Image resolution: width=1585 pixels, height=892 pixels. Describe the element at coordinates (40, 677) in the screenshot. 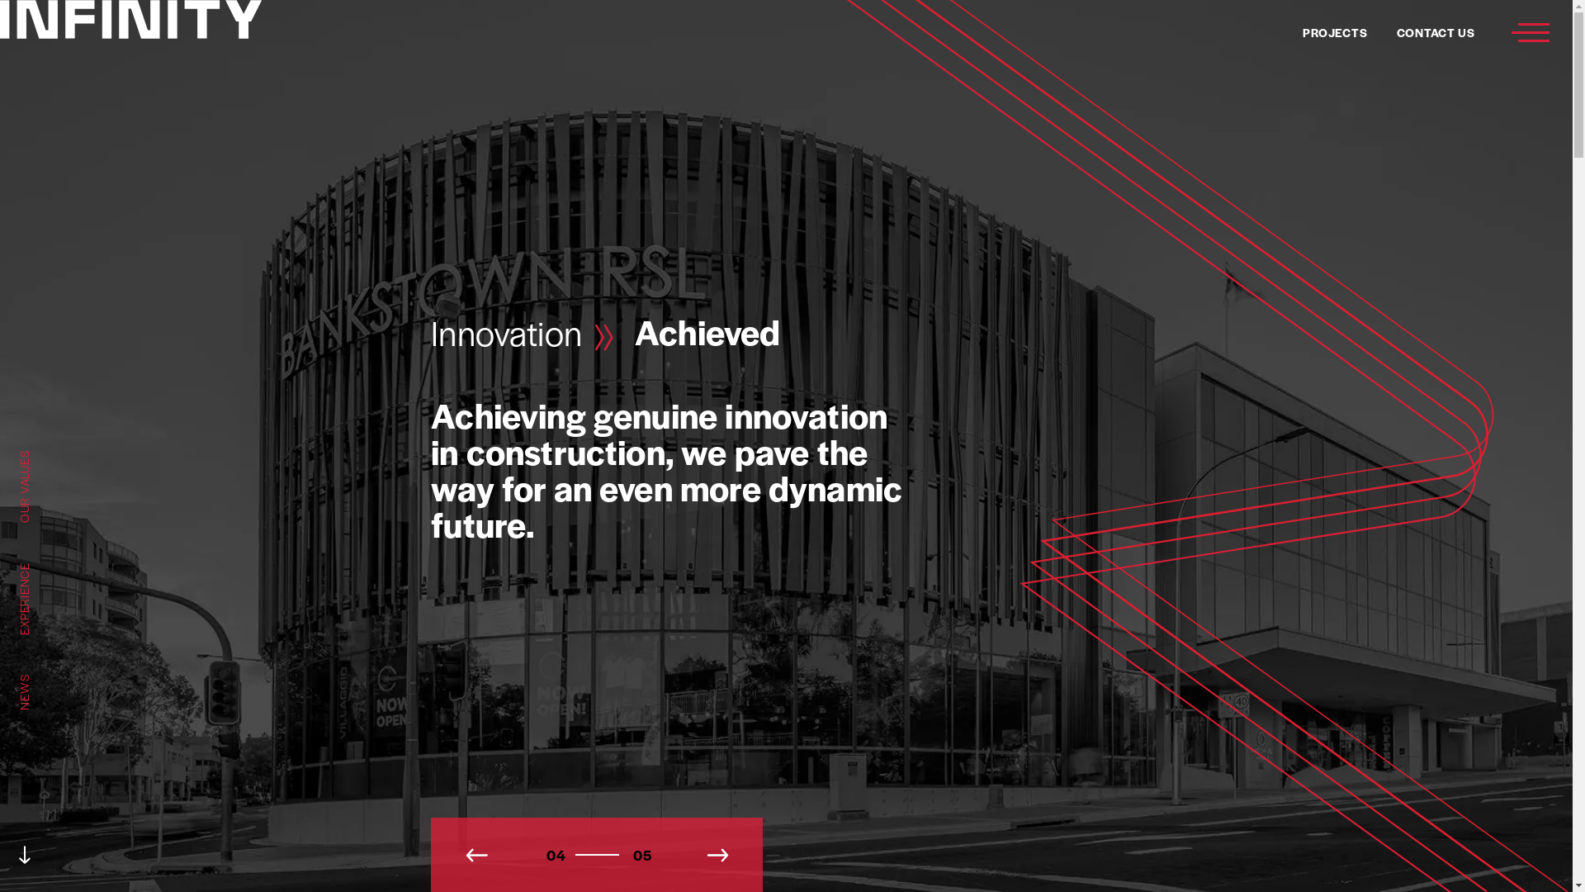

I see `NEWS` at that location.